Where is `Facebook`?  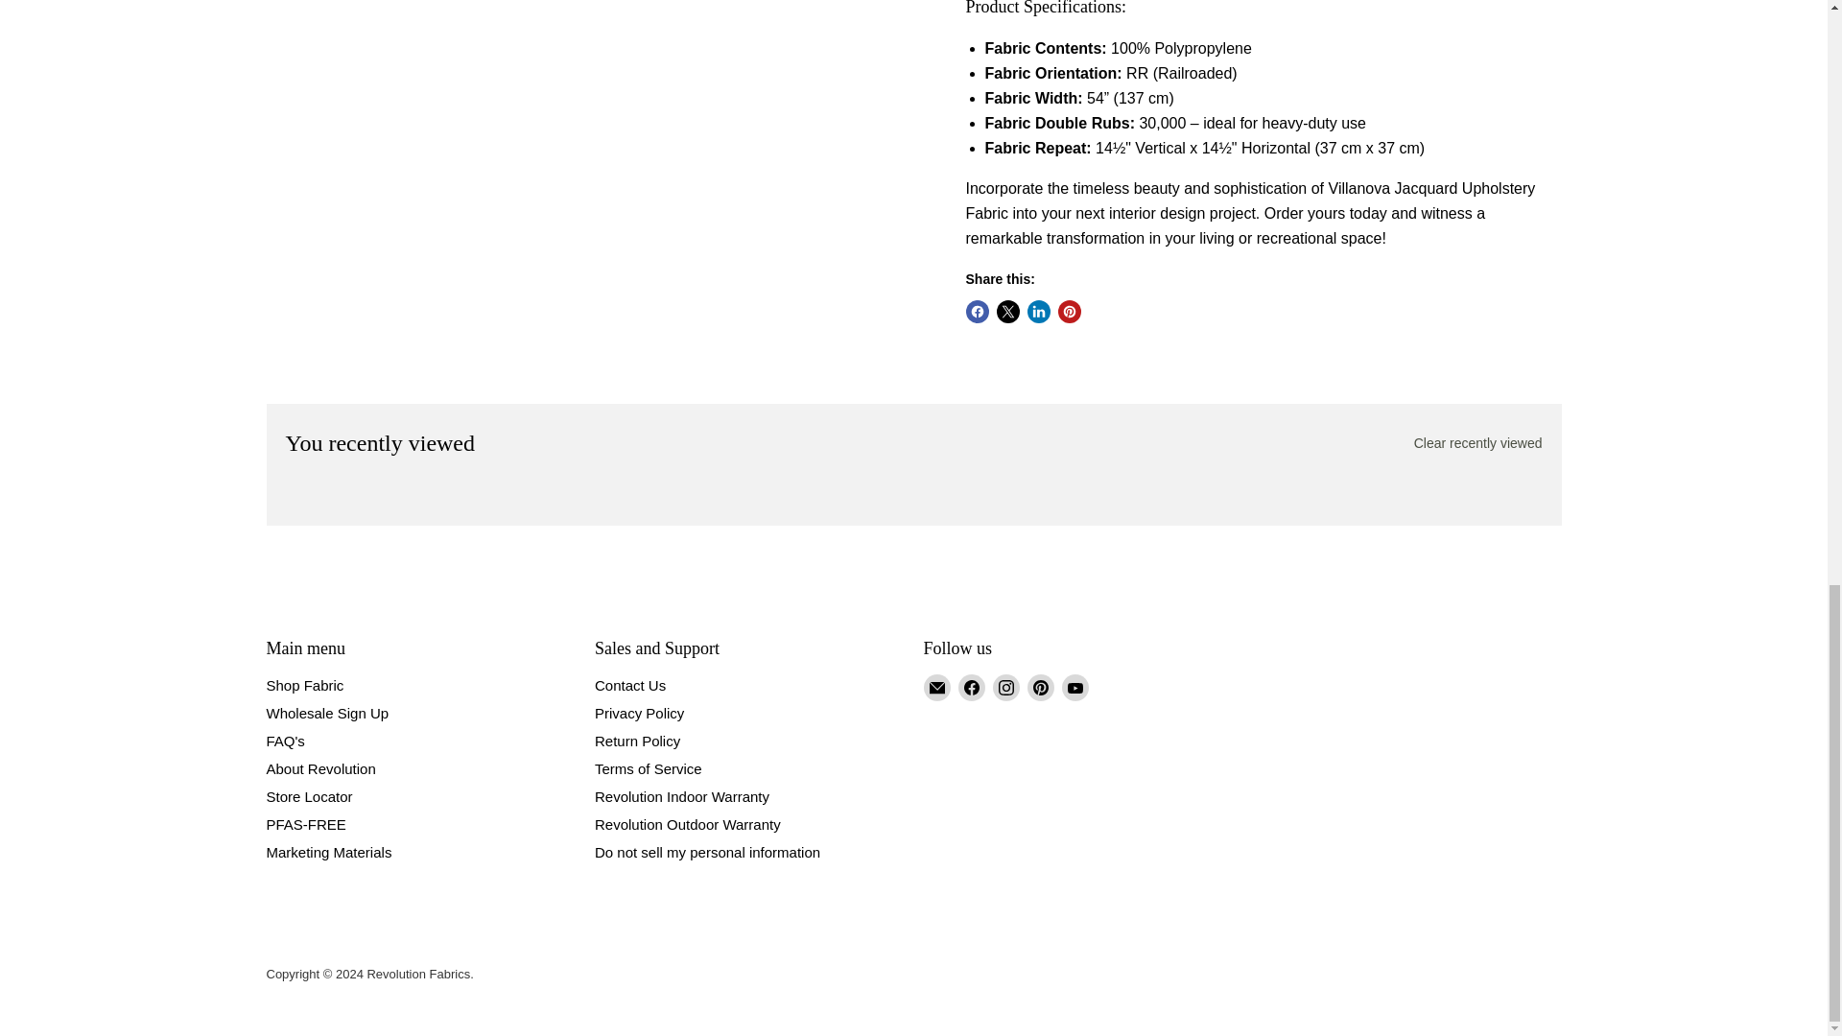 Facebook is located at coordinates (971, 688).